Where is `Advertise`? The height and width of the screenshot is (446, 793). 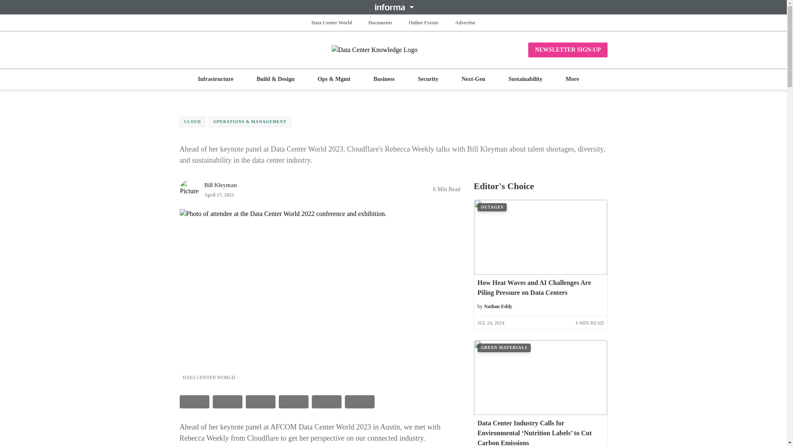 Advertise is located at coordinates (465, 22).